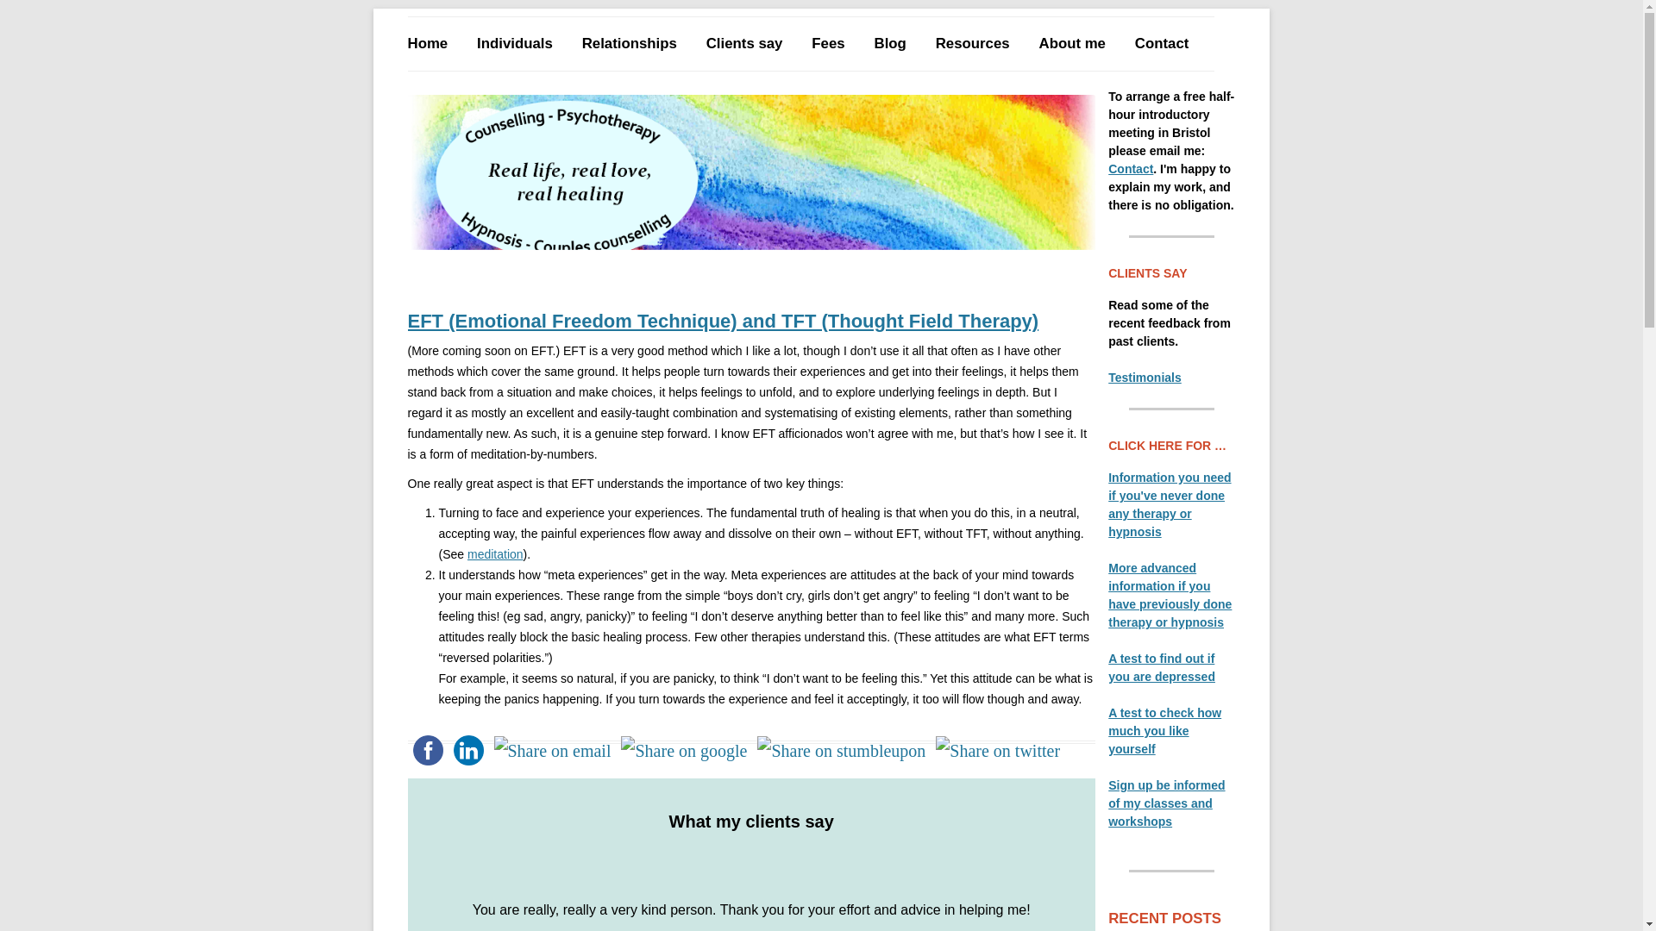  I want to click on Clients say, so click(745, 44).